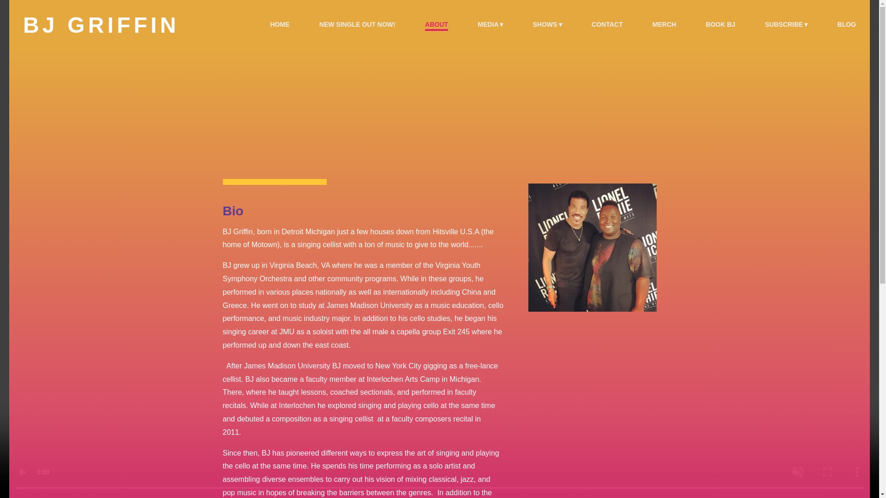  Describe the element at coordinates (721, 25) in the screenshot. I see `BOOK BJ` at that location.